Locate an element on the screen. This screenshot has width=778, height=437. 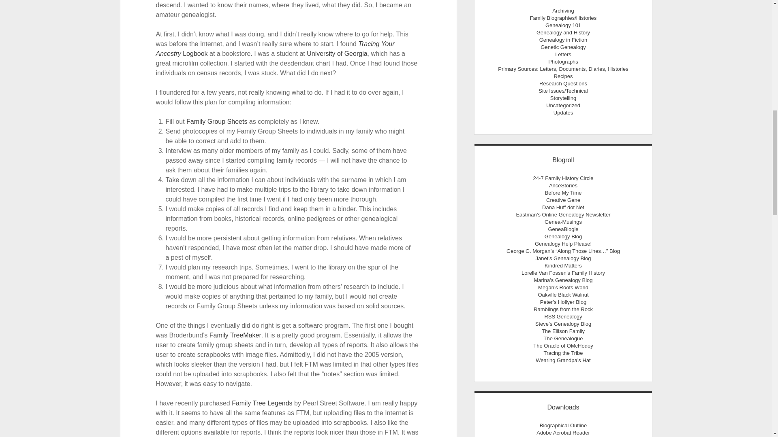
Family TreeMaker is located at coordinates (235, 335).